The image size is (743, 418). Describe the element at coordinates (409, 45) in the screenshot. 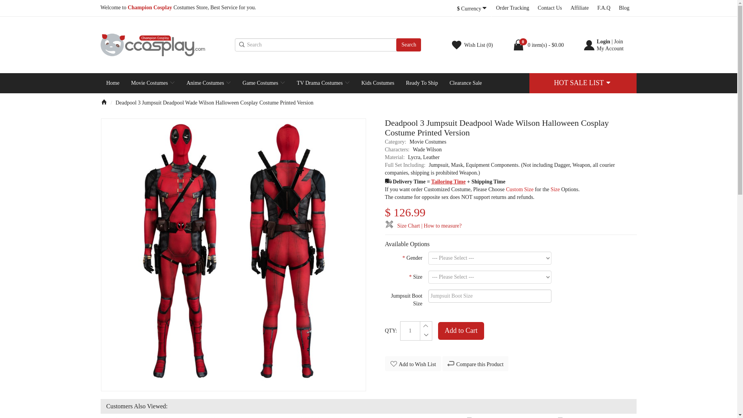

I see `Search` at that location.